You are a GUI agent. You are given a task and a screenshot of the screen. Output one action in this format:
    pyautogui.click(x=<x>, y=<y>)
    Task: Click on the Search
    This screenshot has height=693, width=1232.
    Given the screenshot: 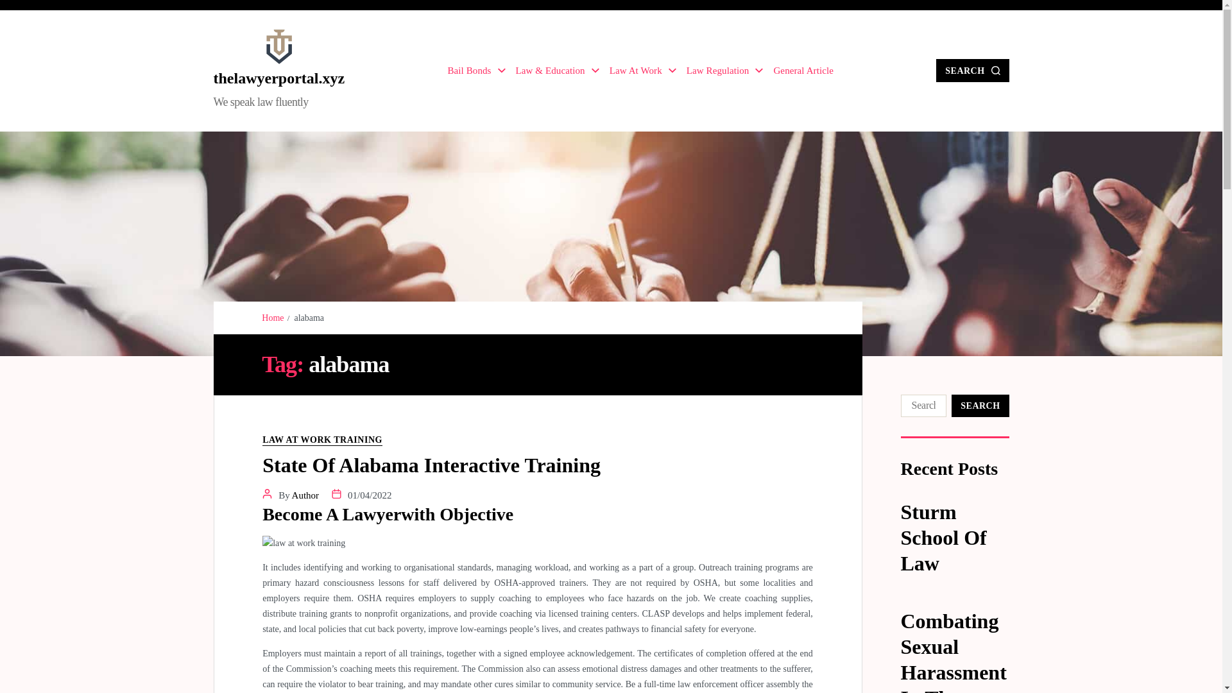 What is the action you would take?
    pyautogui.click(x=980, y=406)
    